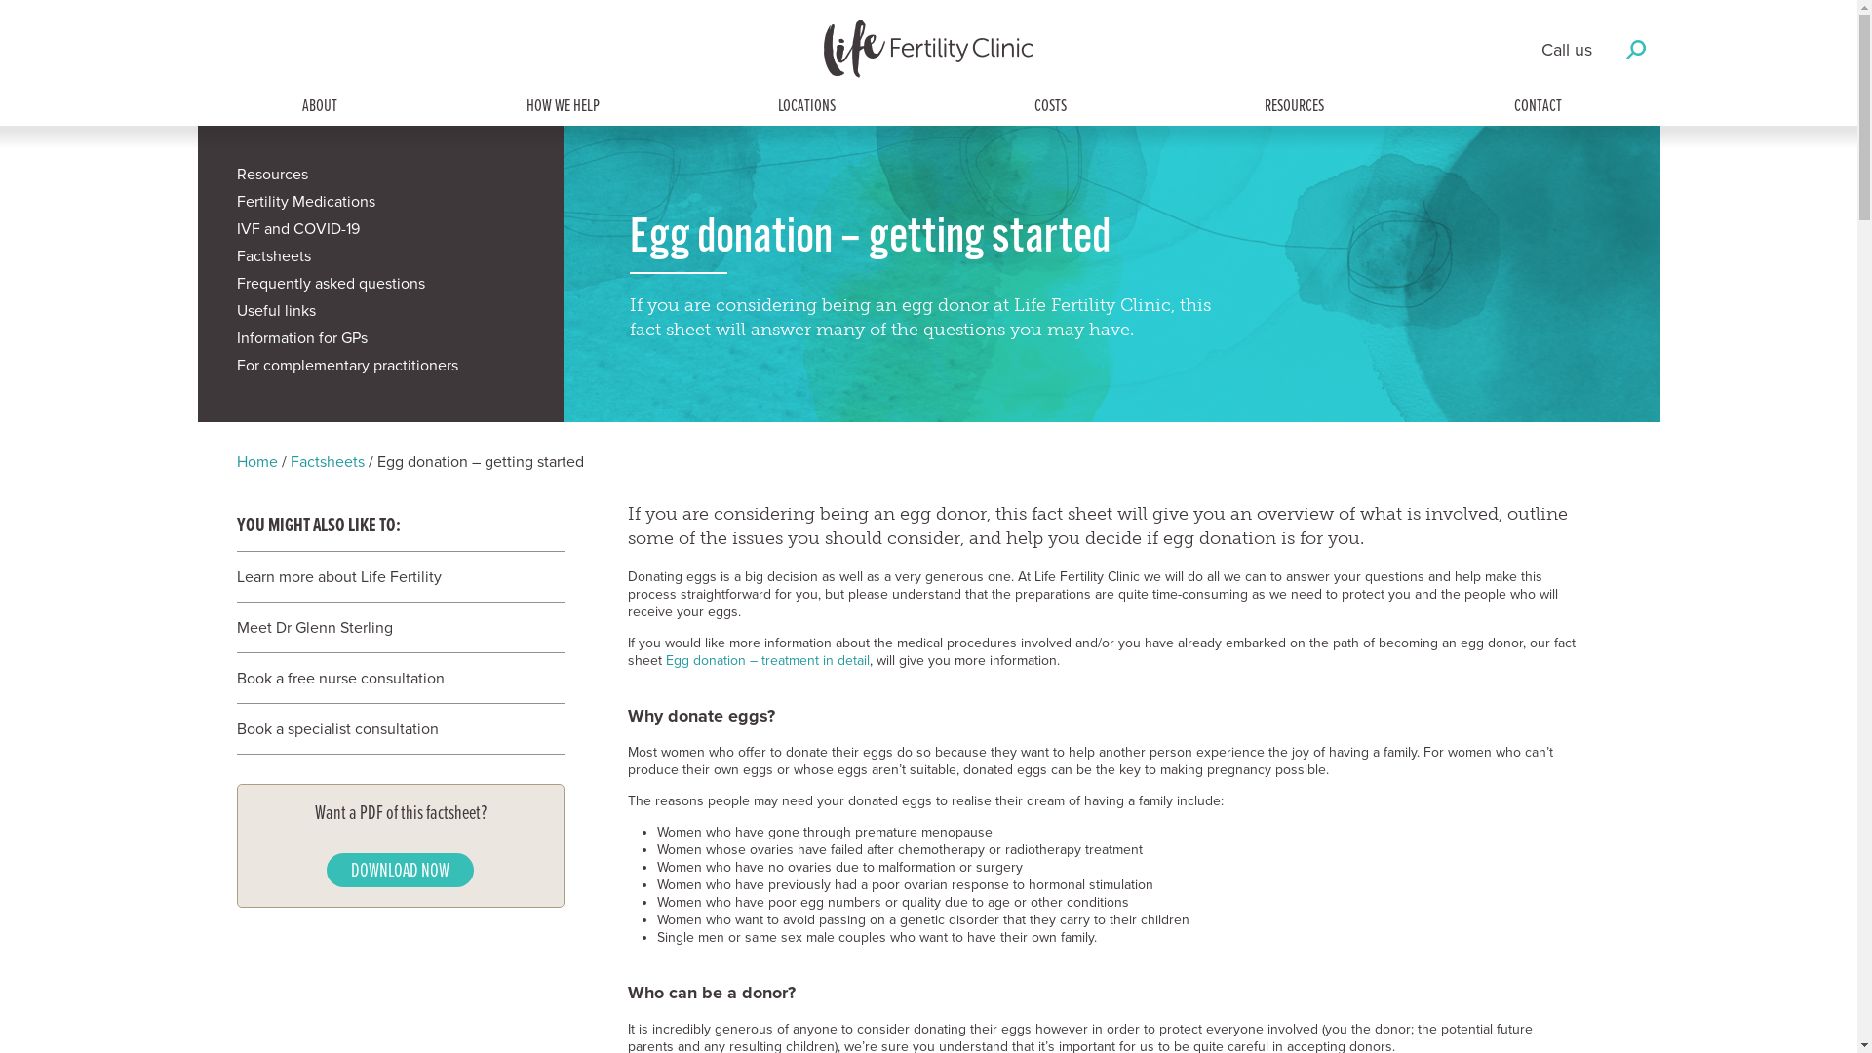  What do you see at coordinates (807, 107) in the screenshot?
I see `LOCATIONS` at bounding box center [807, 107].